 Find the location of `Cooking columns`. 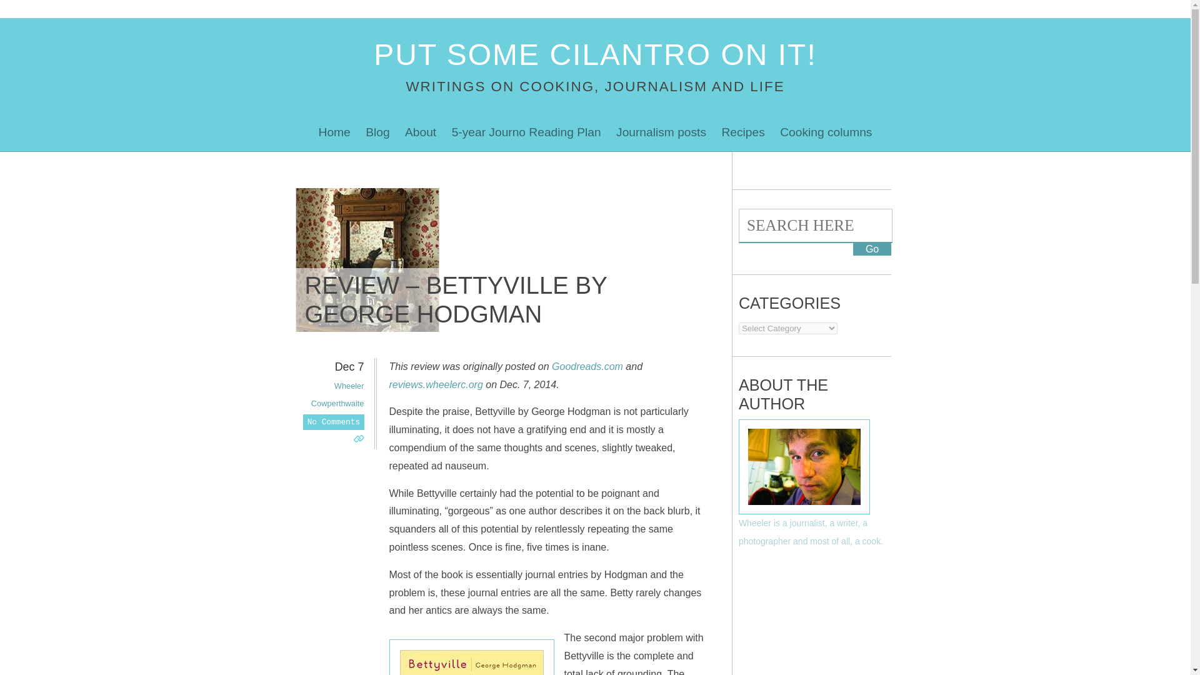

Cooking columns is located at coordinates (826, 132).